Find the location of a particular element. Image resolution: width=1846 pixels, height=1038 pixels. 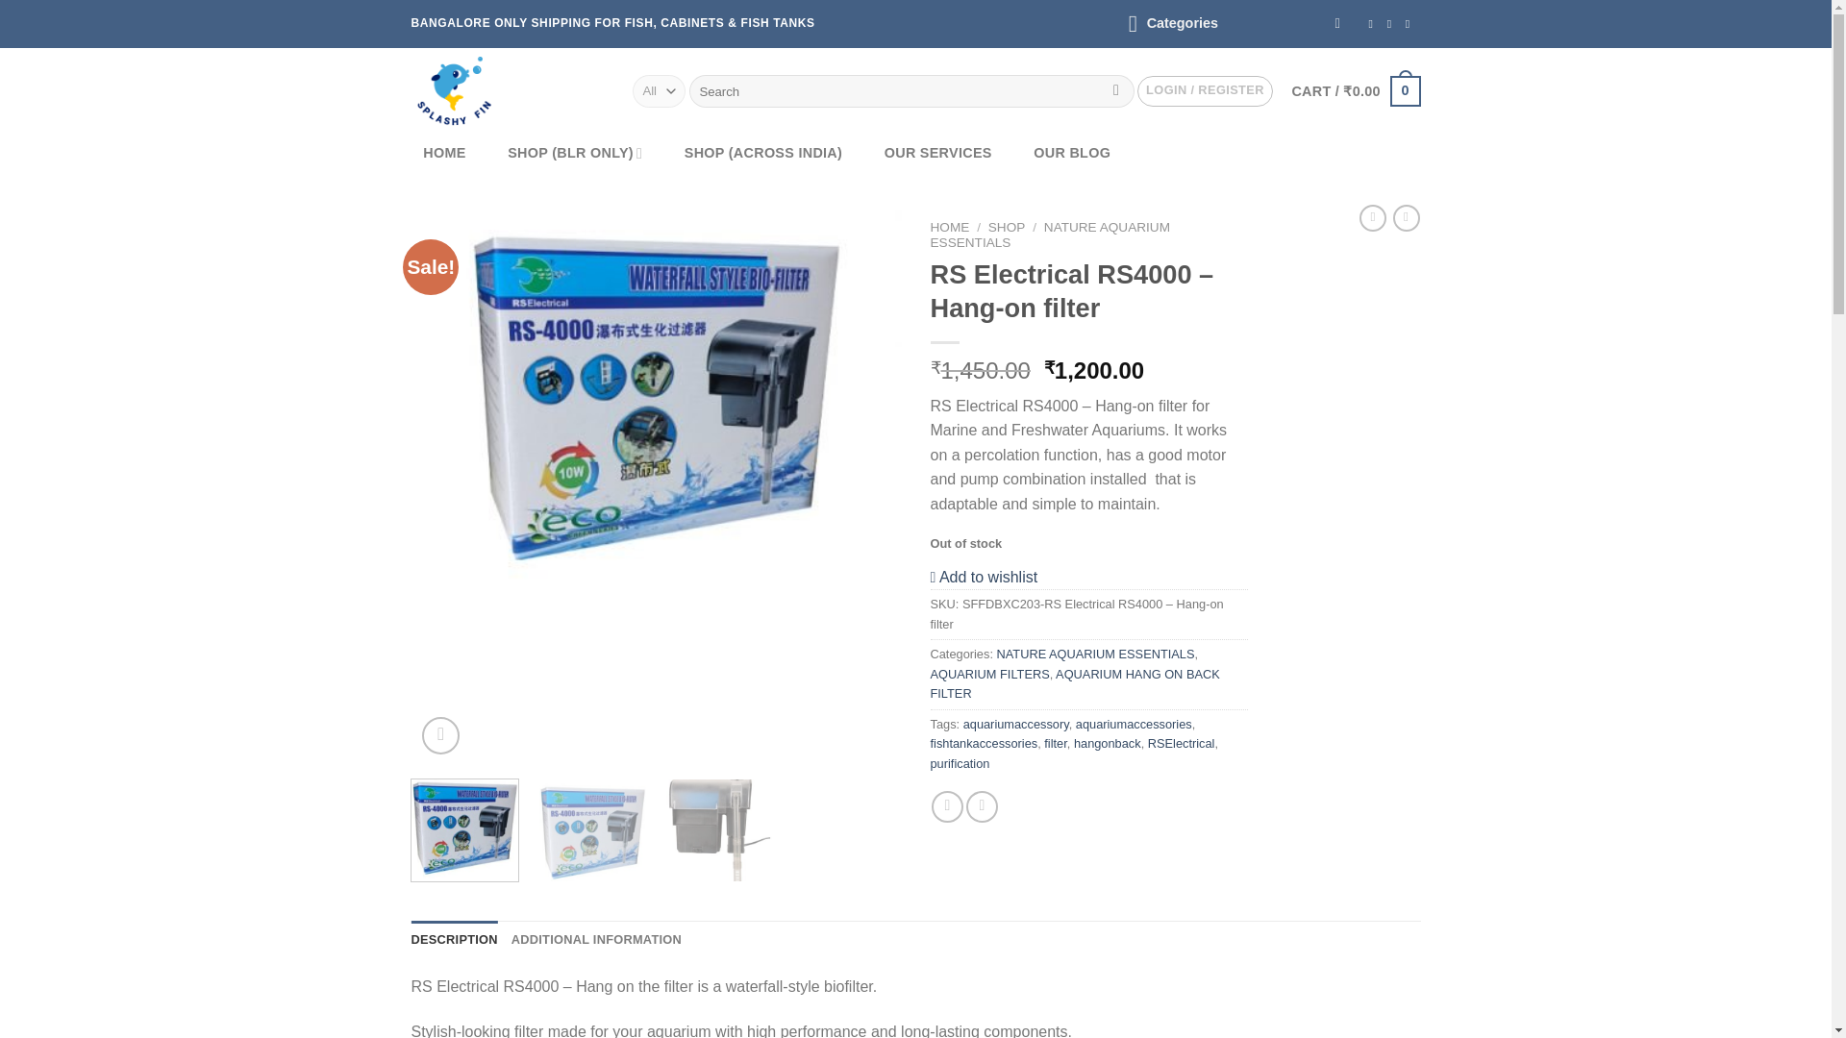

Cart is located at coordinates (1355, 90).